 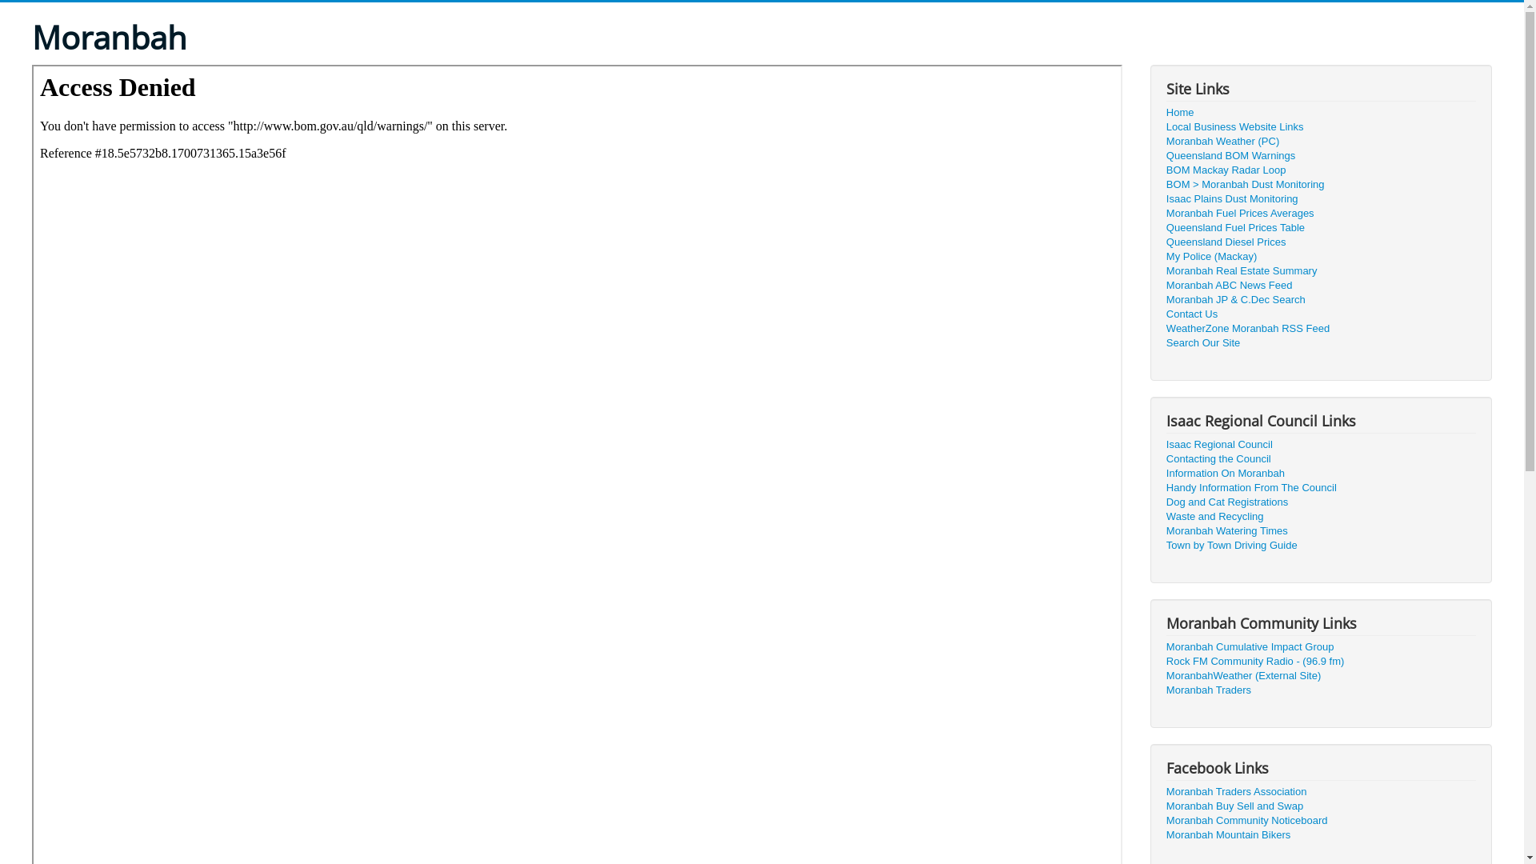 I want to click on Moranbah JP & C.Dec Search, so click(x=1322, y=300).